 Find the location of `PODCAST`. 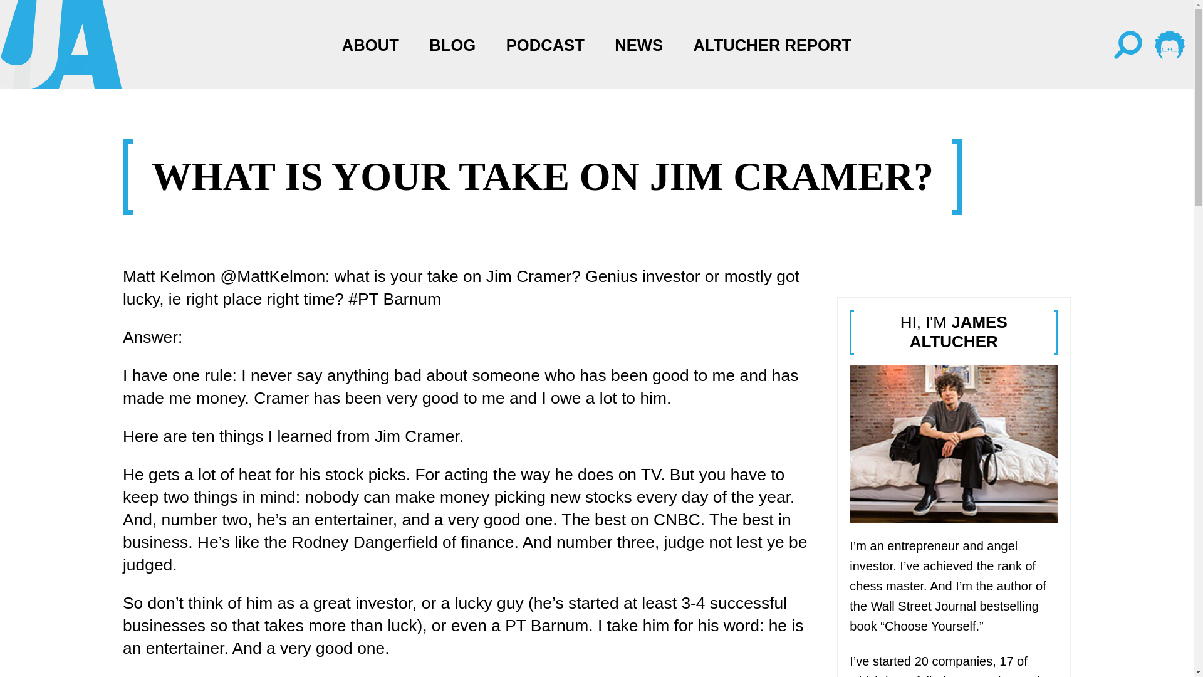

PODCAST is located at coordinates (545, 45).